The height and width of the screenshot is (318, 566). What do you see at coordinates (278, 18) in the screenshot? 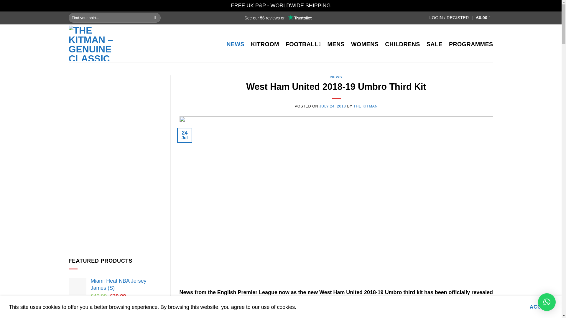
I see `Customer reviews powered by Trustpilot` at bounding box center [278, 18].